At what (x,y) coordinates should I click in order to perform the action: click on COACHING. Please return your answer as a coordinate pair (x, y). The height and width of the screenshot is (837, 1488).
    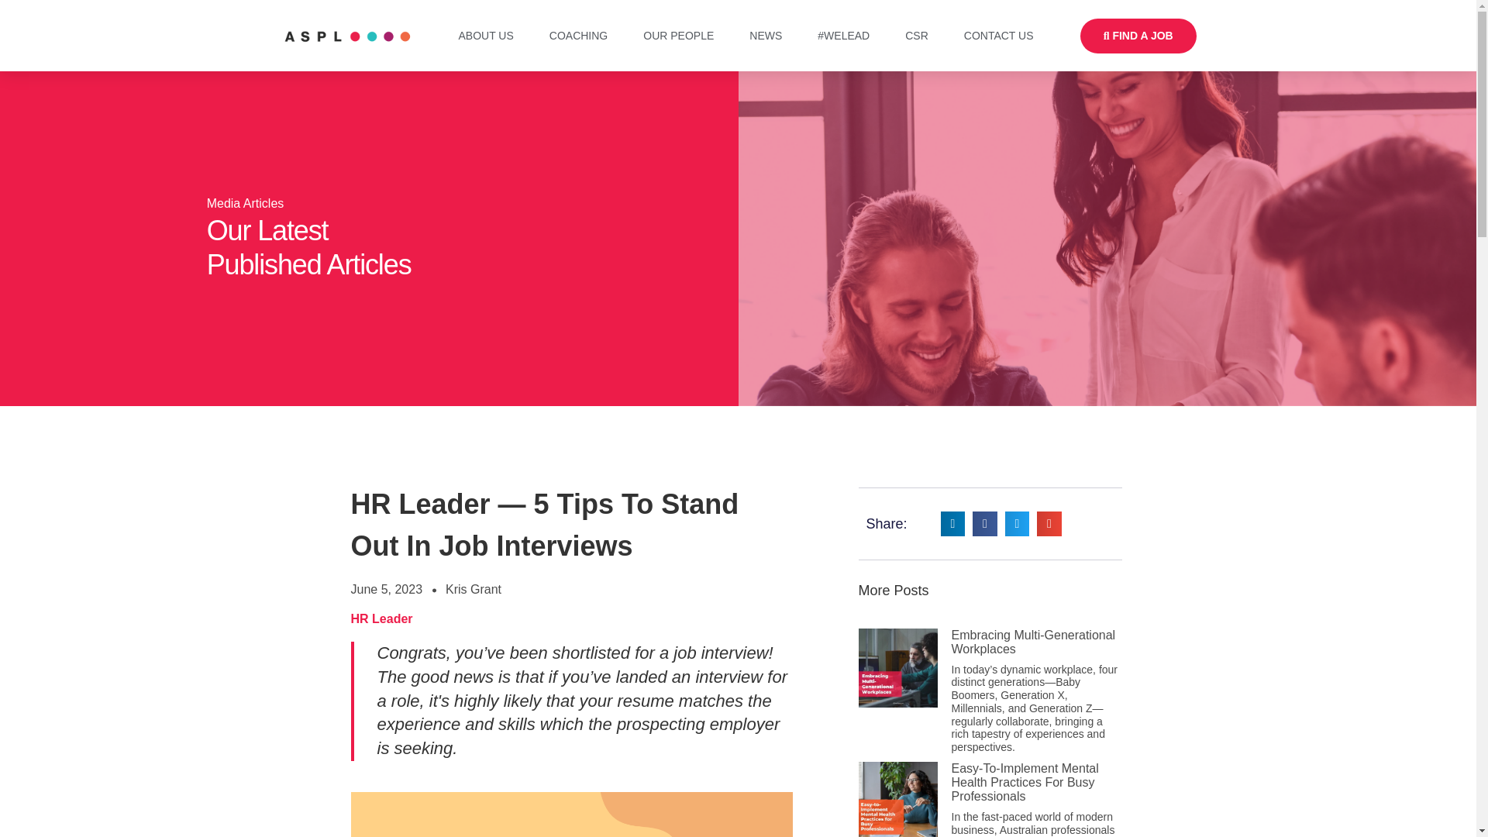
    Looking at the image, I should click on (578, 36).